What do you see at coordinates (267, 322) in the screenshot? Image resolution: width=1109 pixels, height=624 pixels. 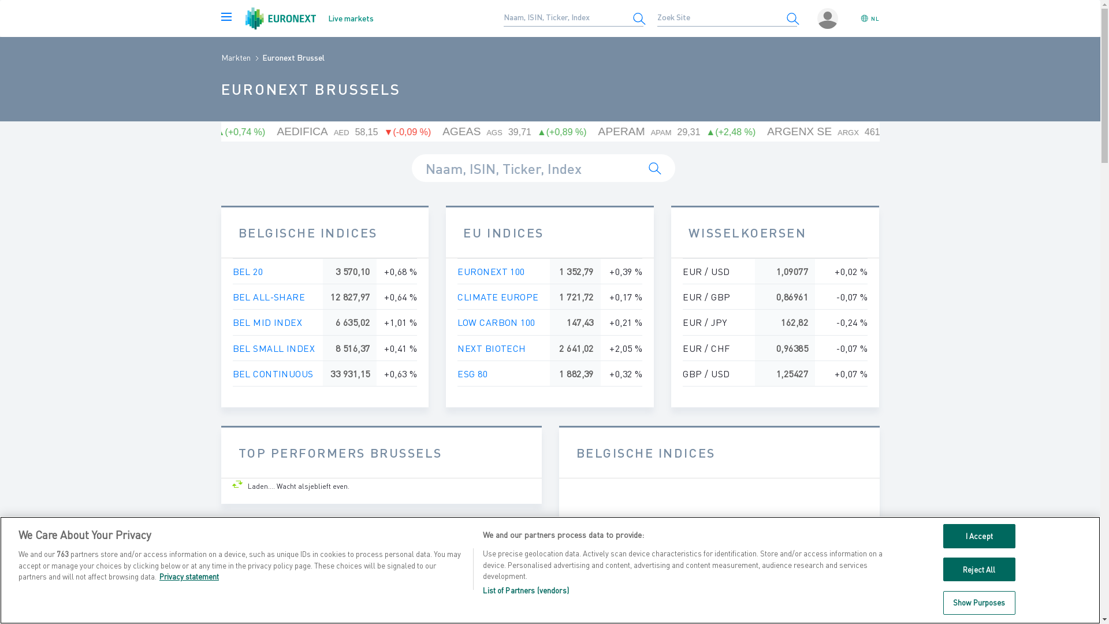 I see `BEL MID INDEX` at bounding box center [267, 322].